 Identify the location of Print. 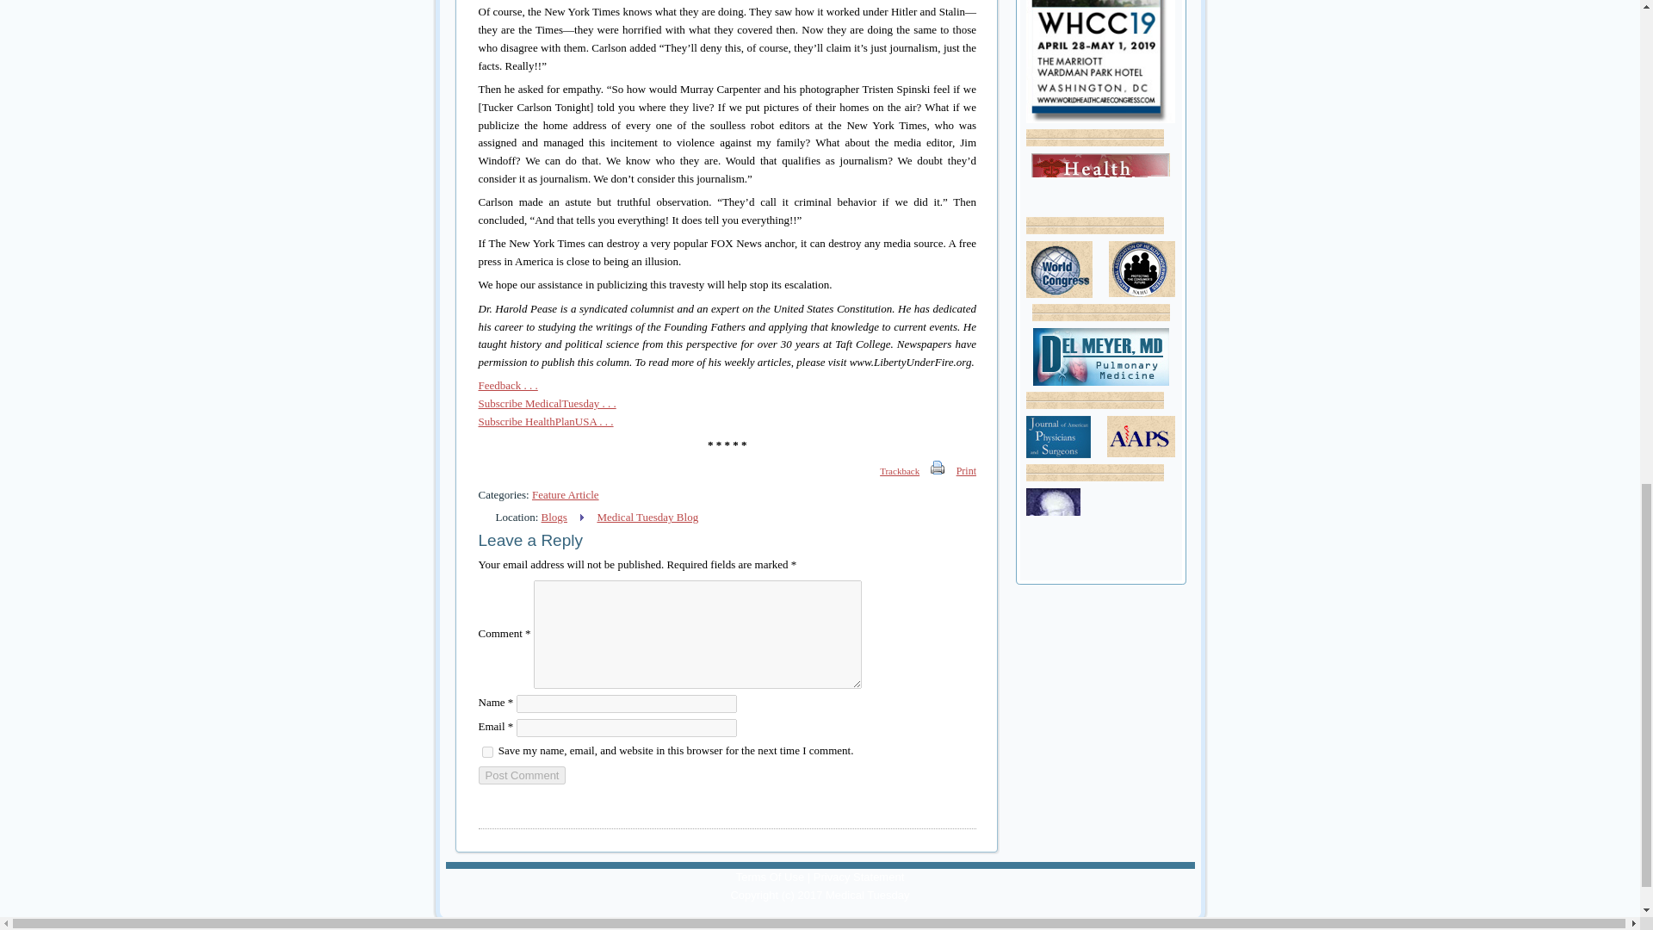
(938, 470).